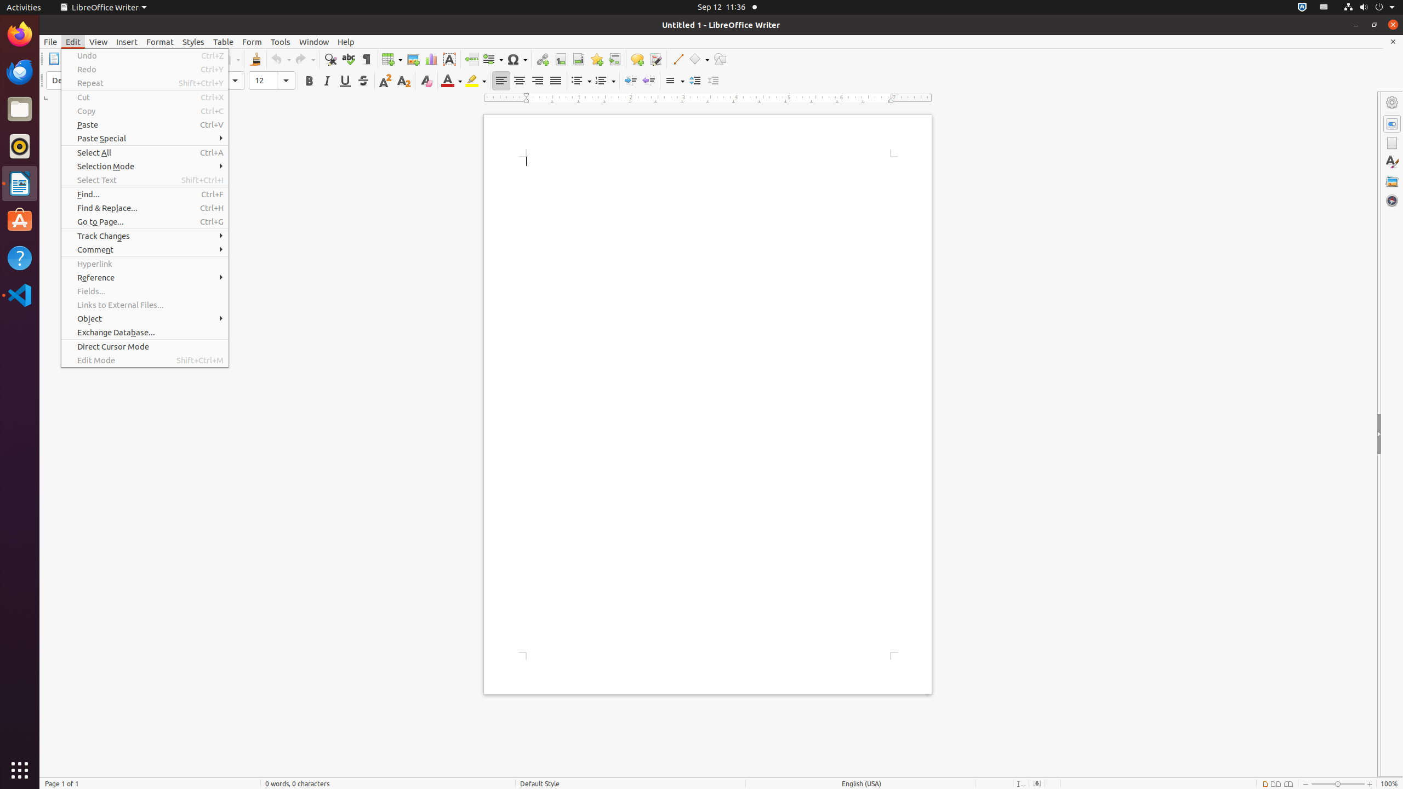 This screenshot has width=1403, height=789. What do you see at coordinates (1392, 124) in the screenshot?
I see `Properties` at bounding box center [1392, 124].